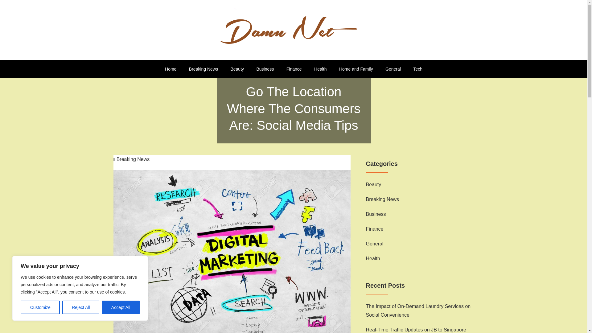  What do you see at coordinates (374, 229) in the screenshot?
I see `Finance` at bounding box center [374, 229].